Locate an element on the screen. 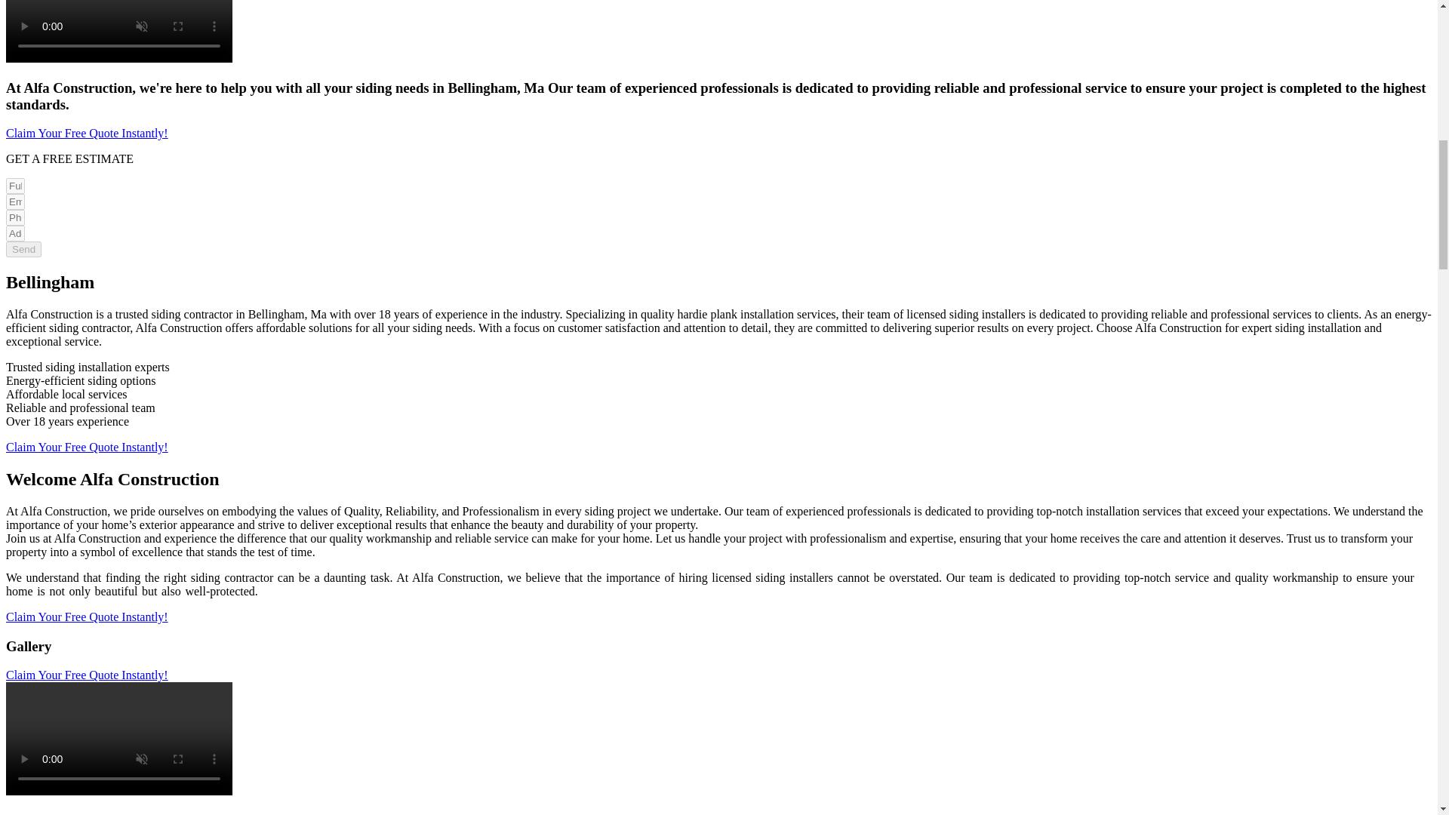 The image size is (1449, 815). Claim Your Free Quote Instantly! is located at coordinates (86, 133).